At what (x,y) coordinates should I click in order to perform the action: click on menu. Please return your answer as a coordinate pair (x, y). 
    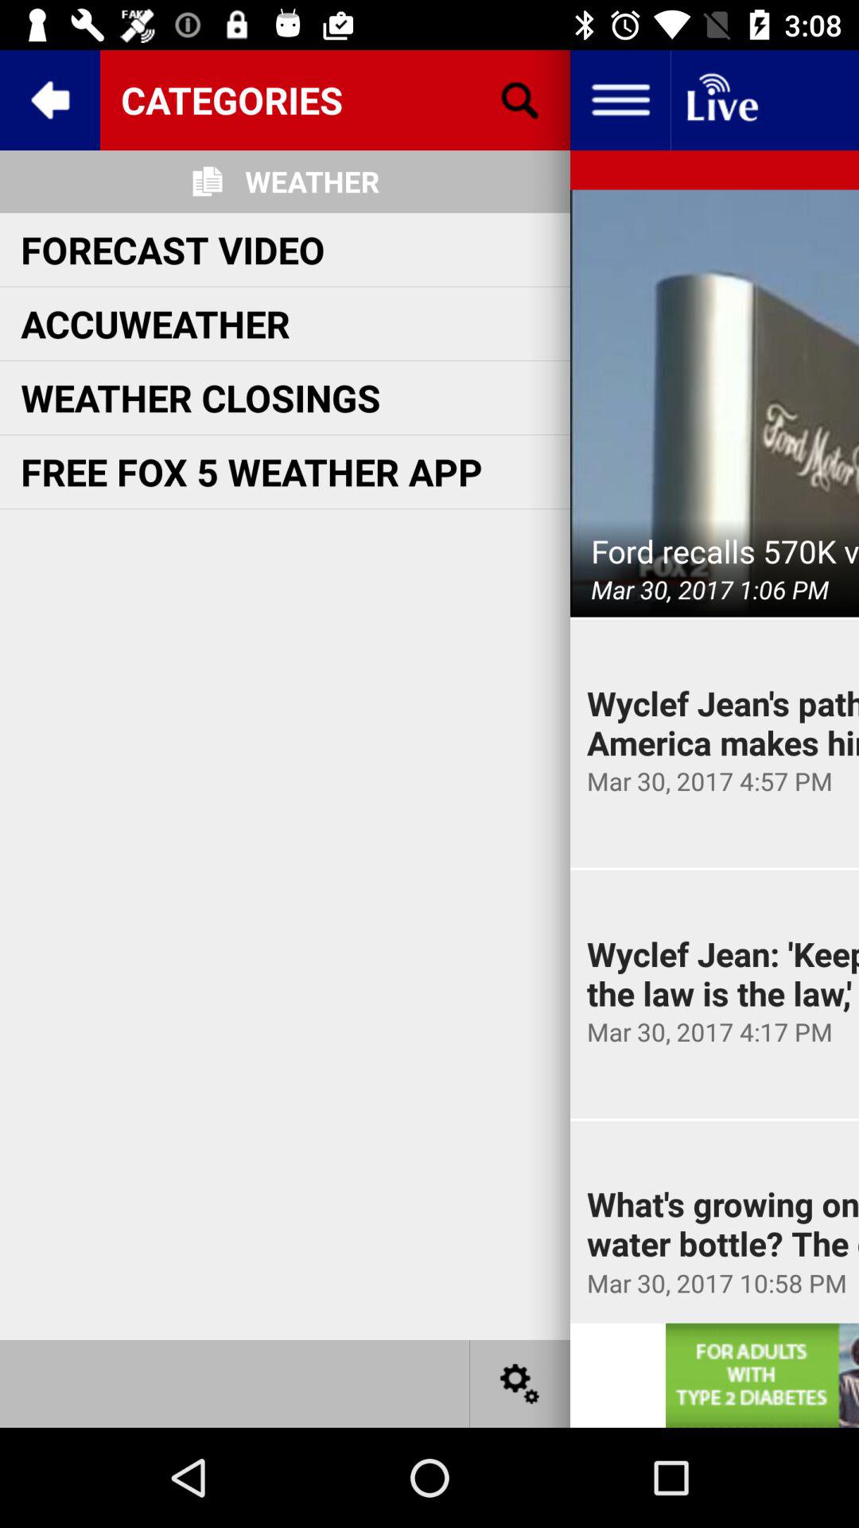
    Looking at the image, I should click on (620, 100).